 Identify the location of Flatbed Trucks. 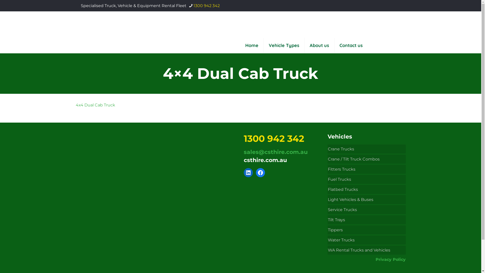
(367, 190).